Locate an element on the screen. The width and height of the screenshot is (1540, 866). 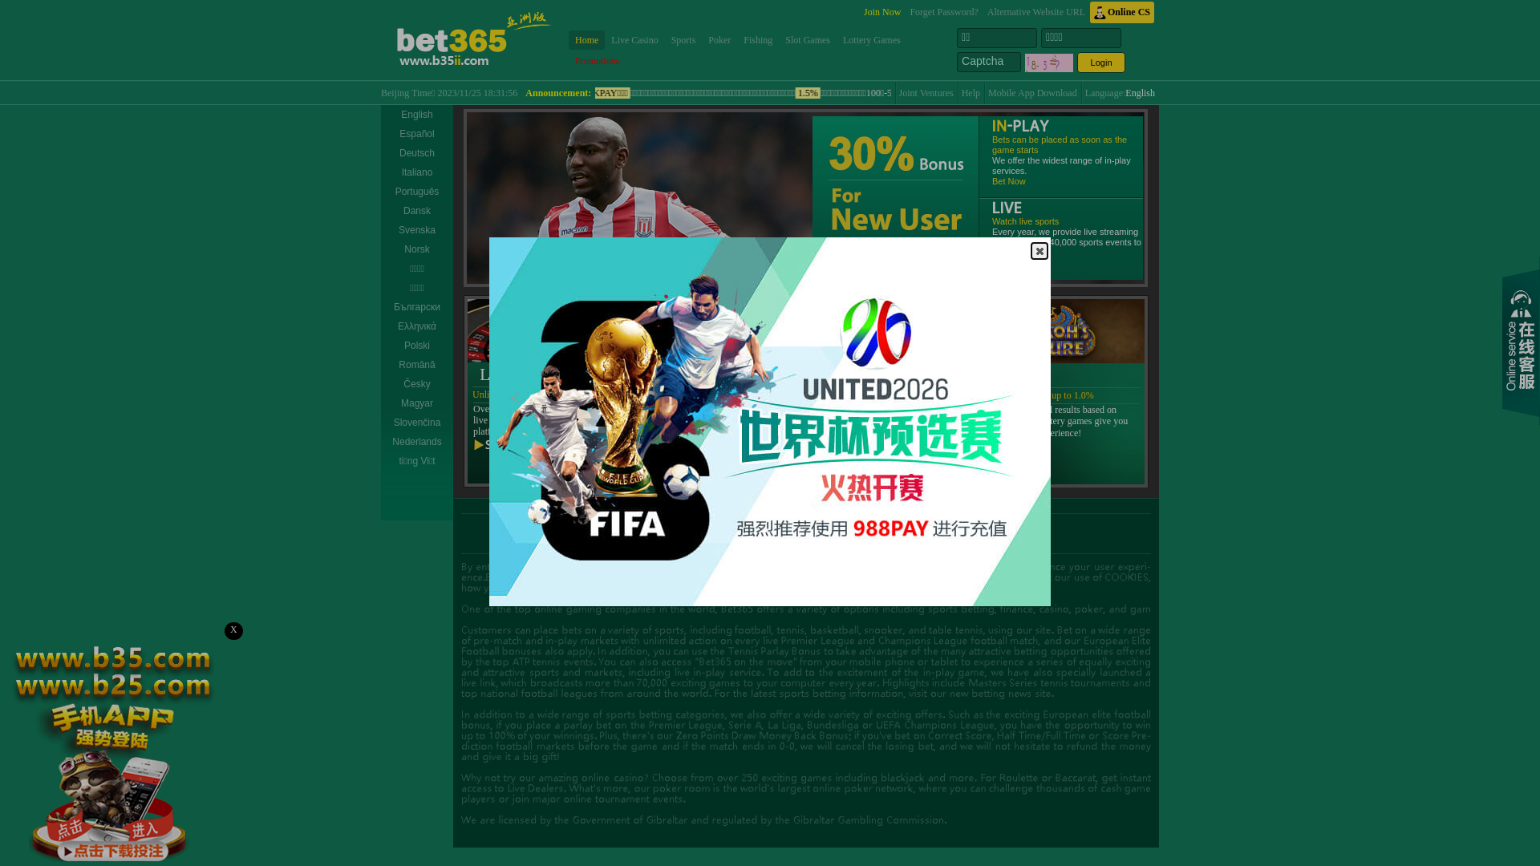
About Us is located at coordinates (642, 526).